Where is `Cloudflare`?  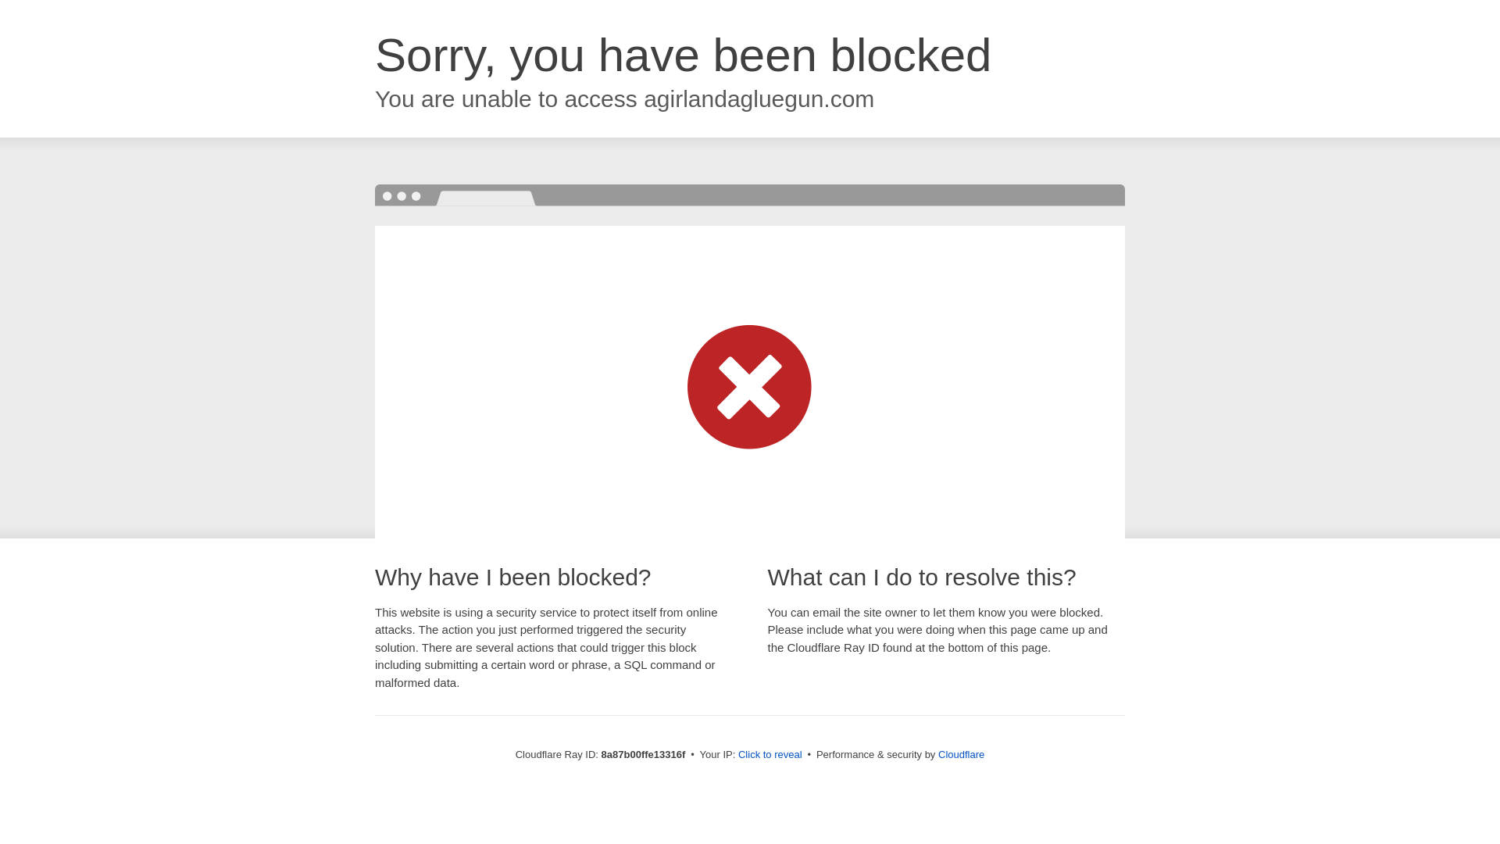 Cloudflare is located at coordinates (961, 754).